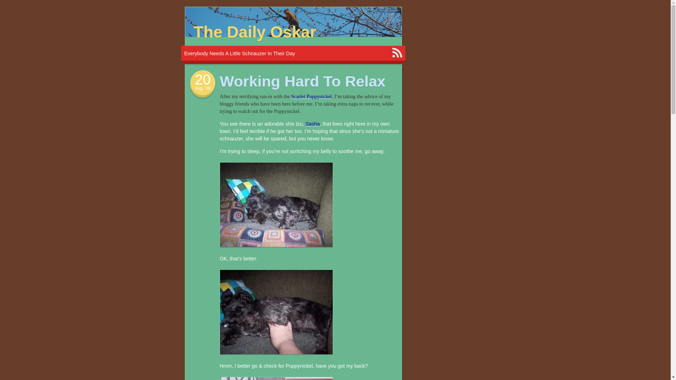  I want to click on Skip to content, so click(206, 12).